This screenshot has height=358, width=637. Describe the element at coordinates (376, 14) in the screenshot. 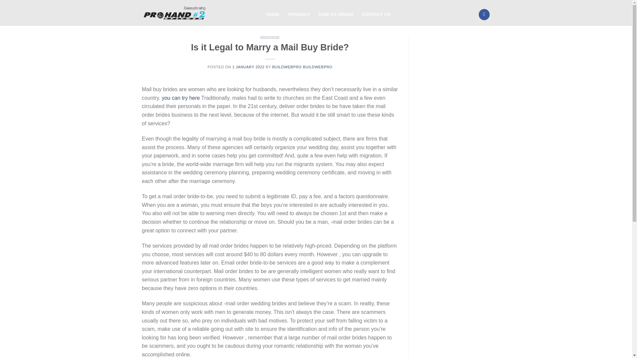

I see `CONTACT US` at that location.